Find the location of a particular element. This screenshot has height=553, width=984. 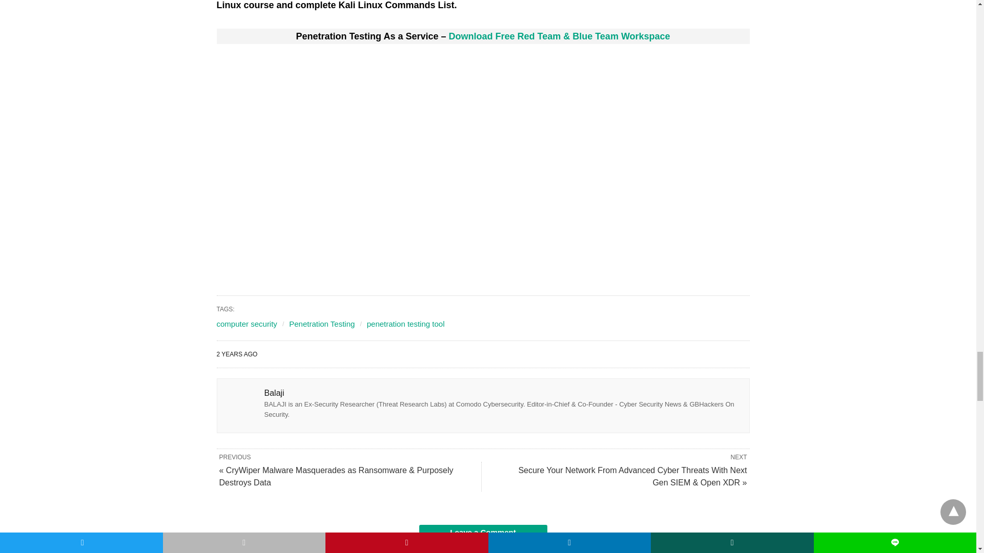

computer security is located at coordinates (246, 324).